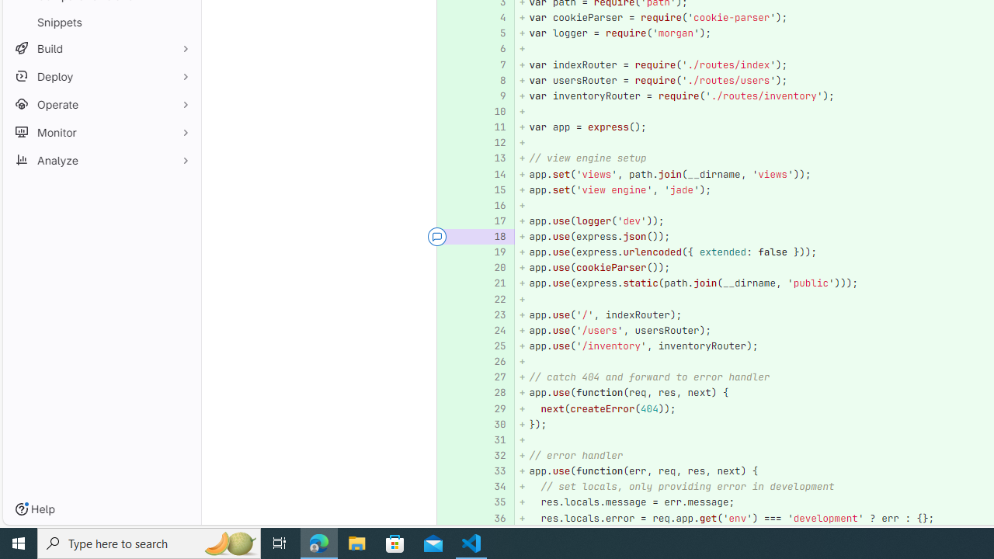 This screenshot has width=994, height=559. I want to click on 18, so click(492, 238).